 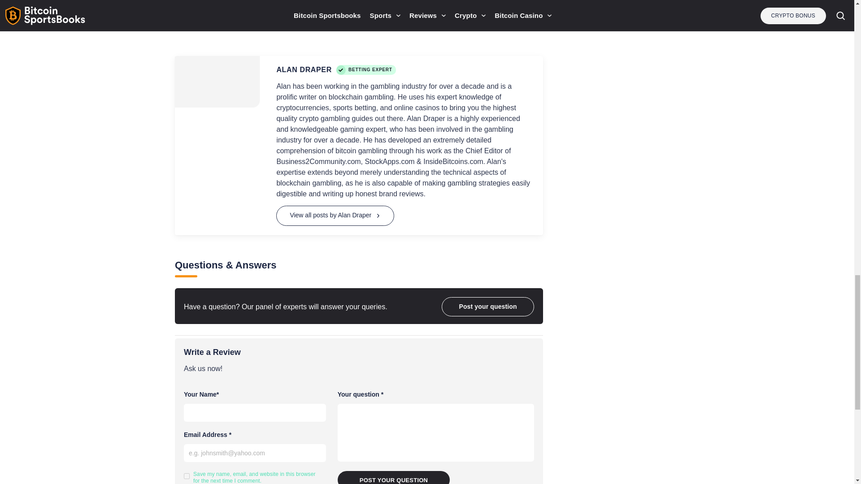 I want to click on Post your question, so click(x=394, y=477).